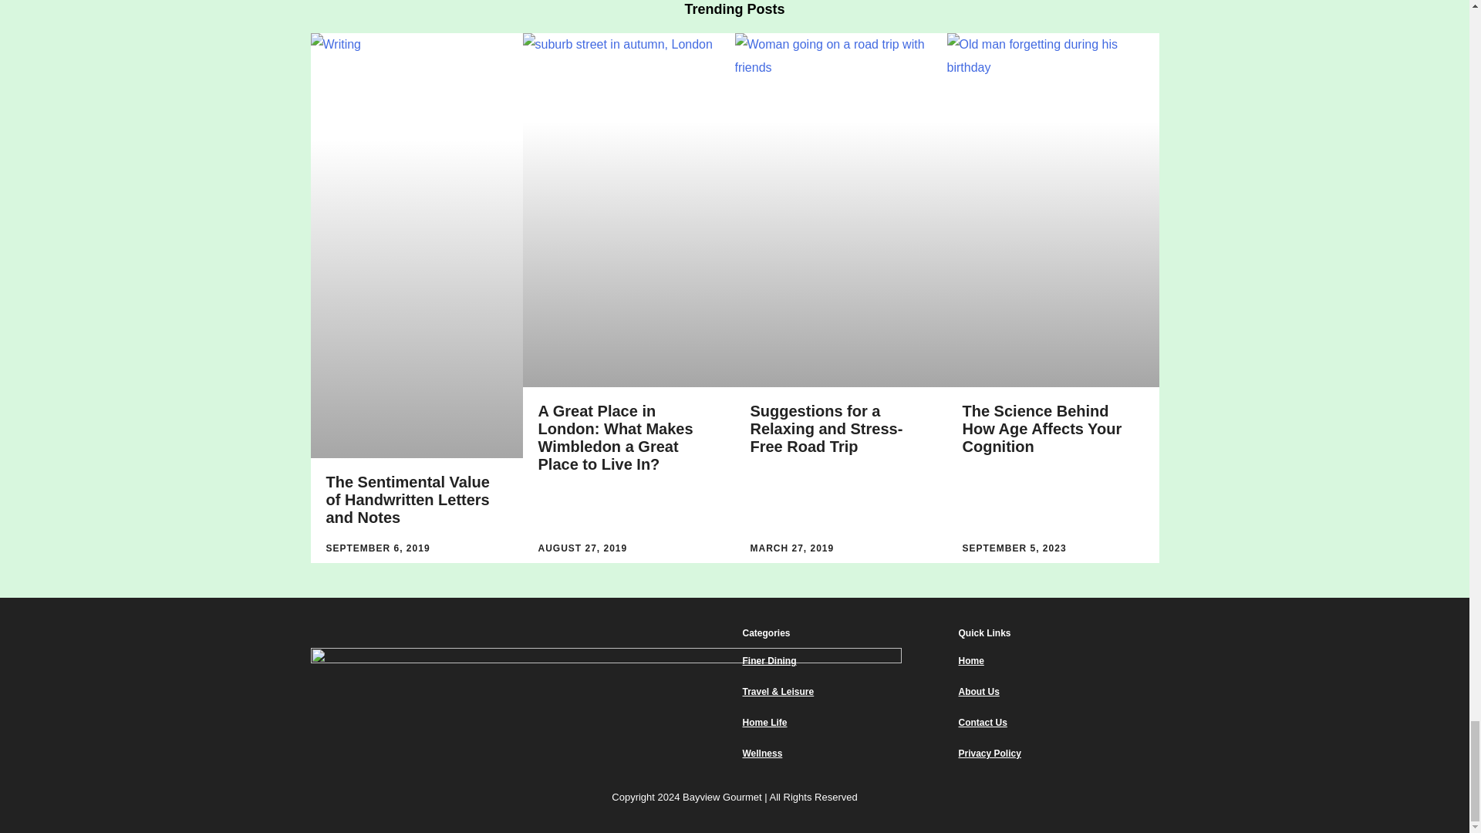 Image resolution: width=1481 pixels, height=833 pixels. Describe the element at coordinates (1058, 660) in the screenshot. I see `Home` at that location.